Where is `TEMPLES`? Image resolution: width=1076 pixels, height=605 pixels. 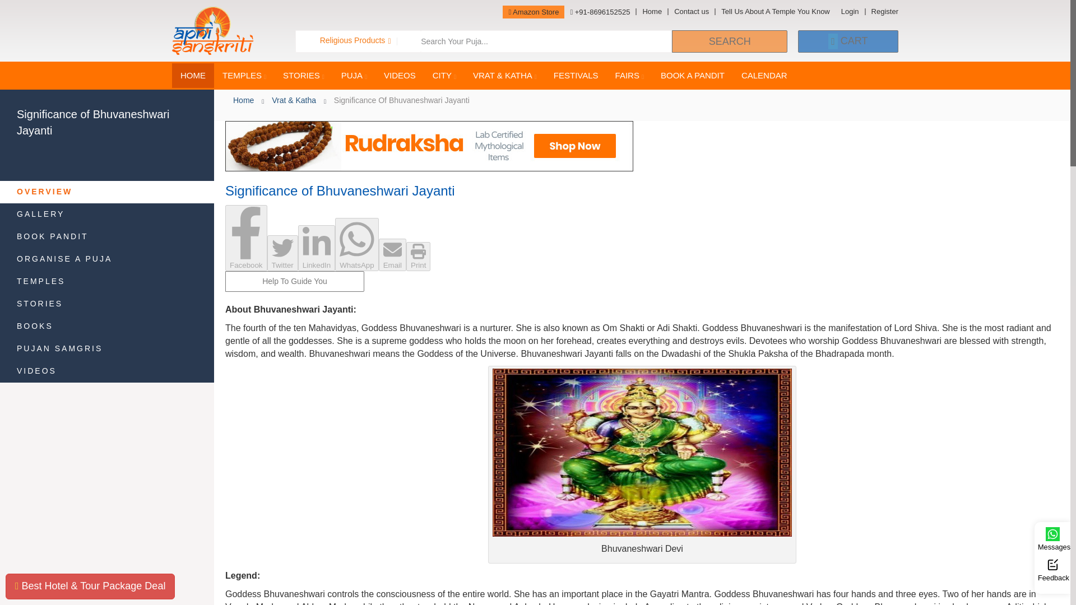 TEMPLES is located at coordinates (244, 75).